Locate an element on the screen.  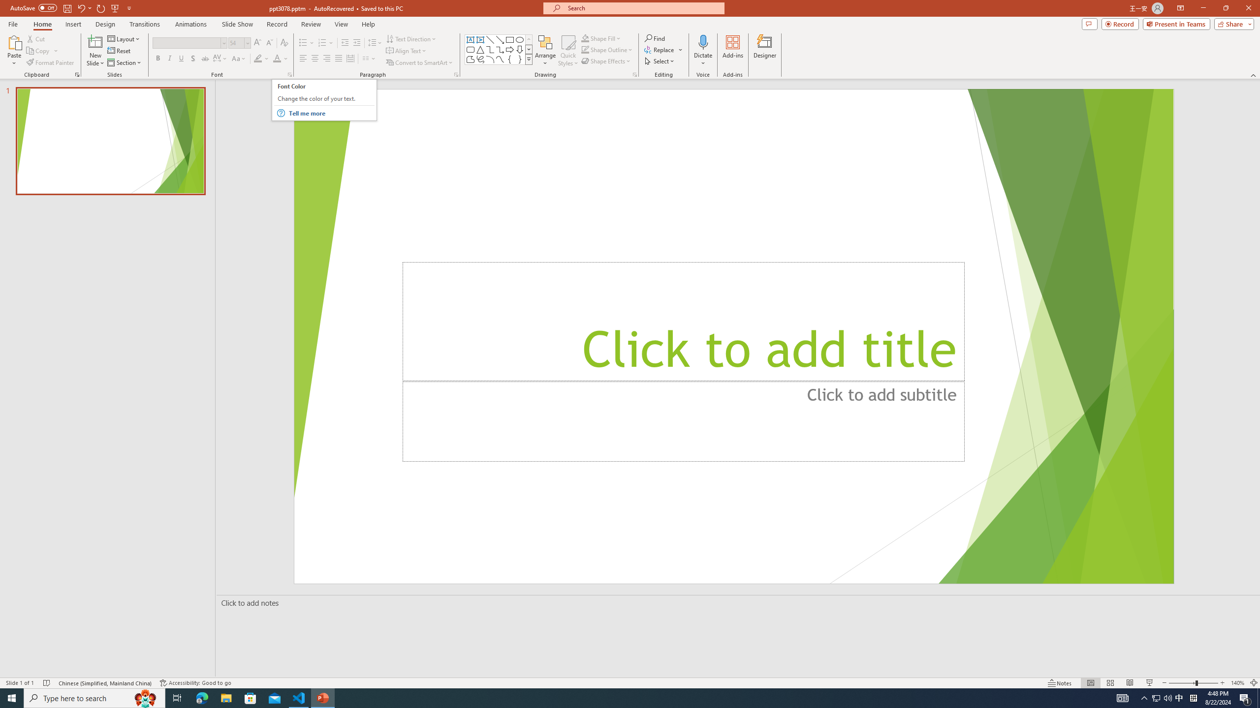
Zoom to Fit  is located at coordinates (1254, 683).